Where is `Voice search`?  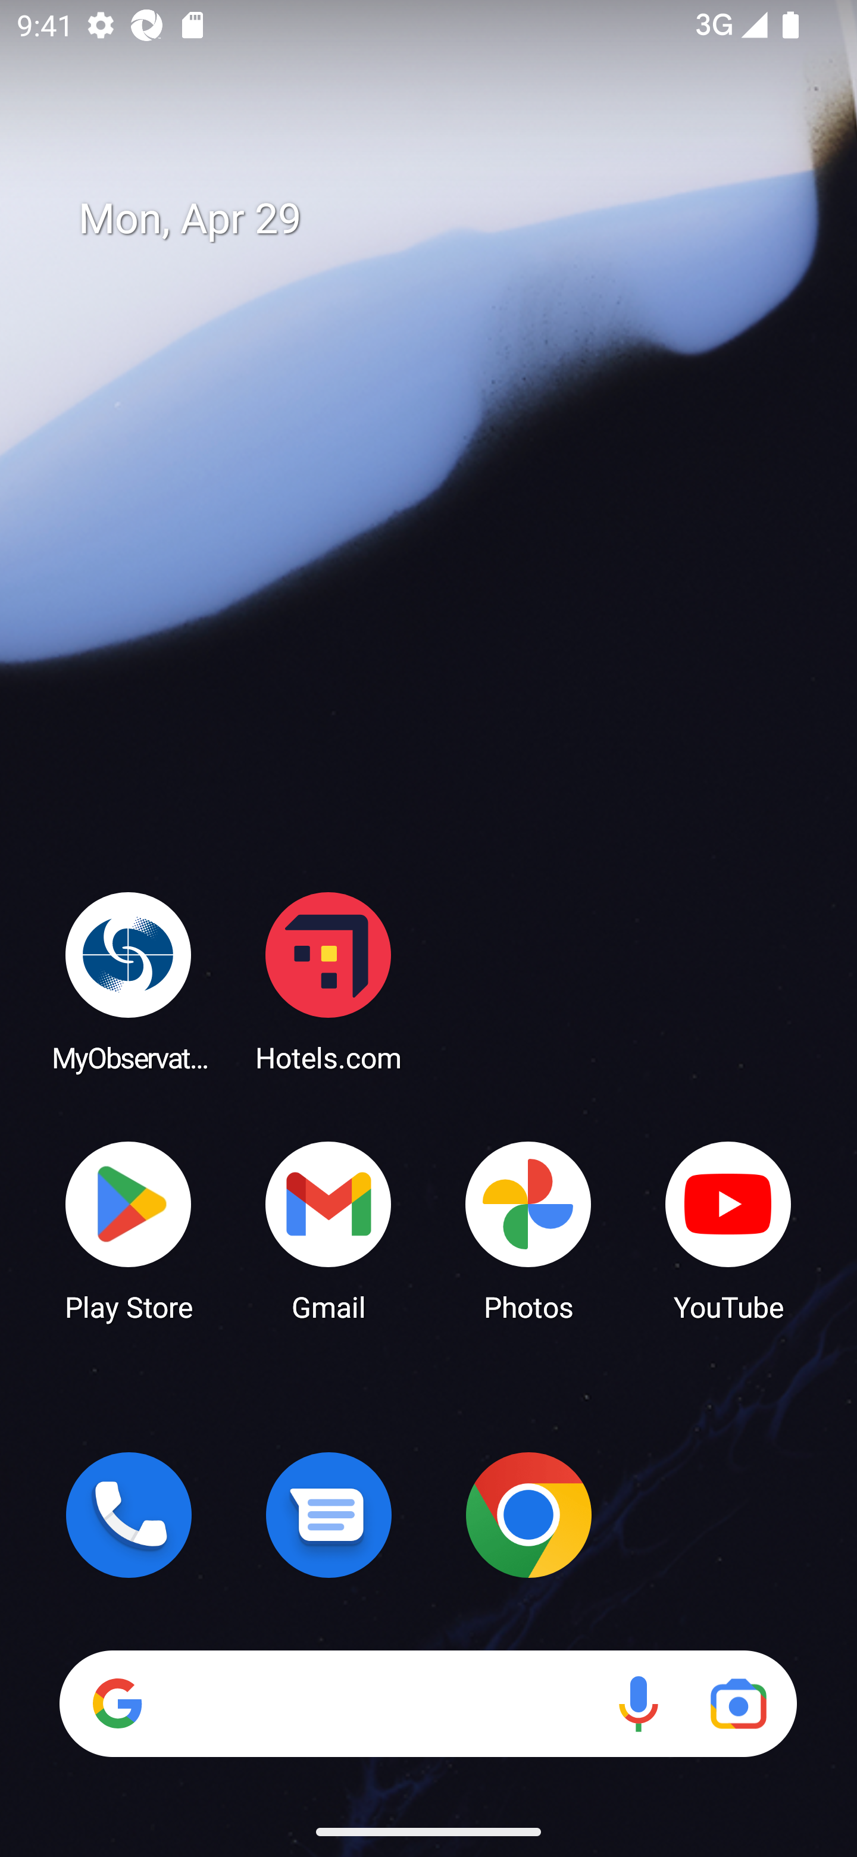
Voice search is located at coordinates (638, 1703).